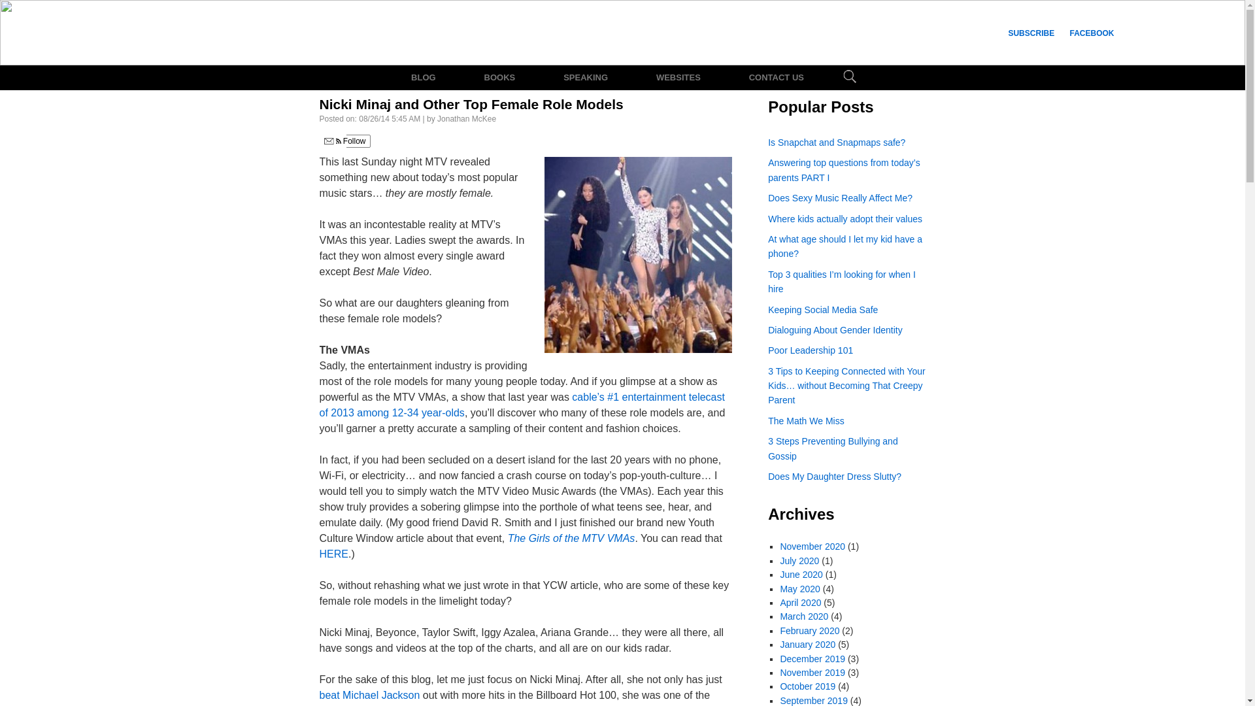 The image size is (1255, 706). I want to click on beat Michael Jackson, so click(369, 696).